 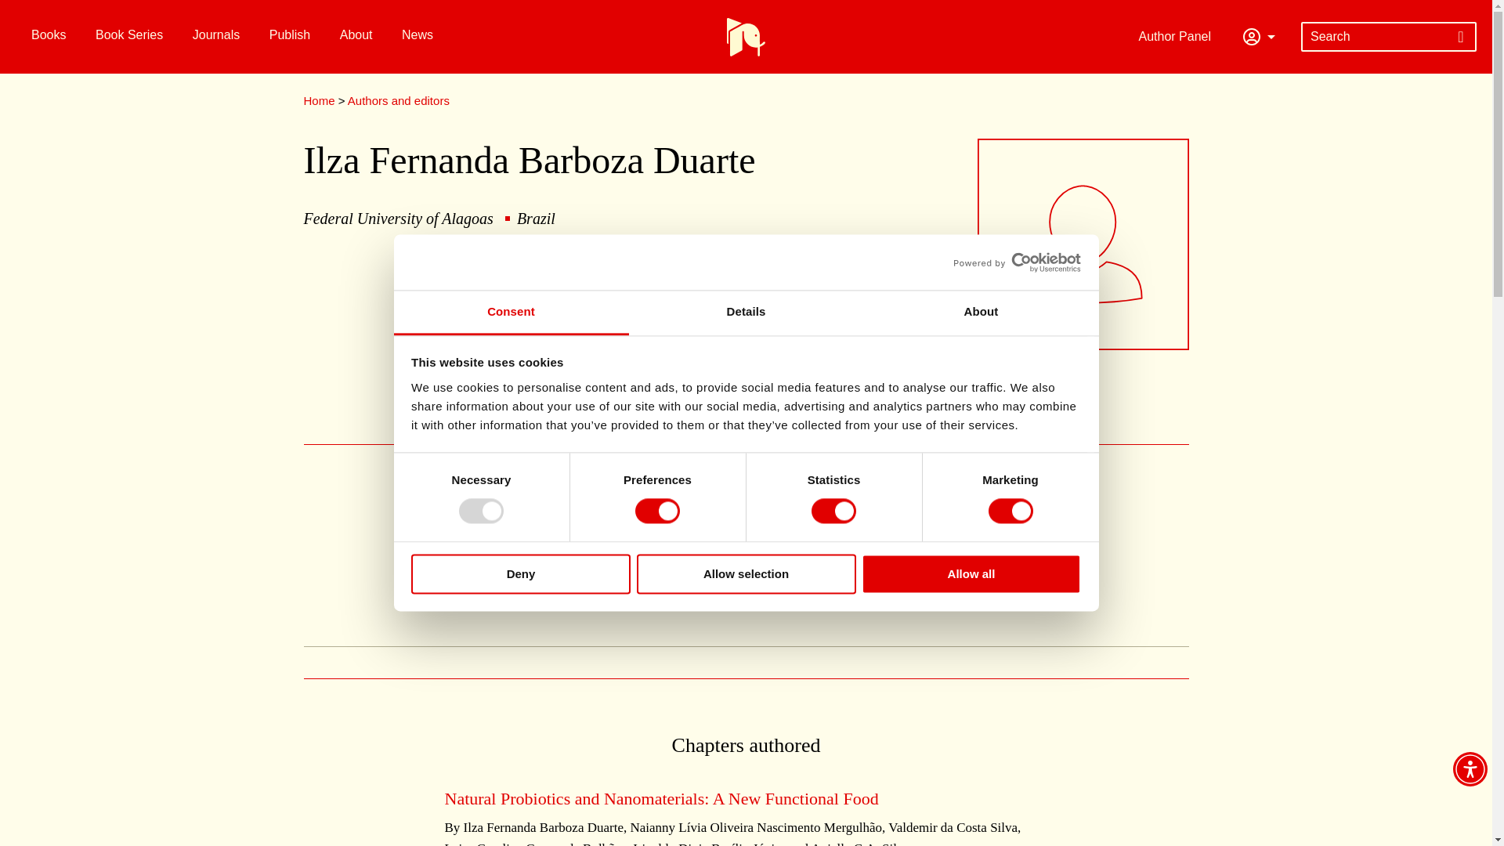 What do you see at coordinates (746, 313) in the screenshot?
I see `Details` at bounding box center [746, 313].